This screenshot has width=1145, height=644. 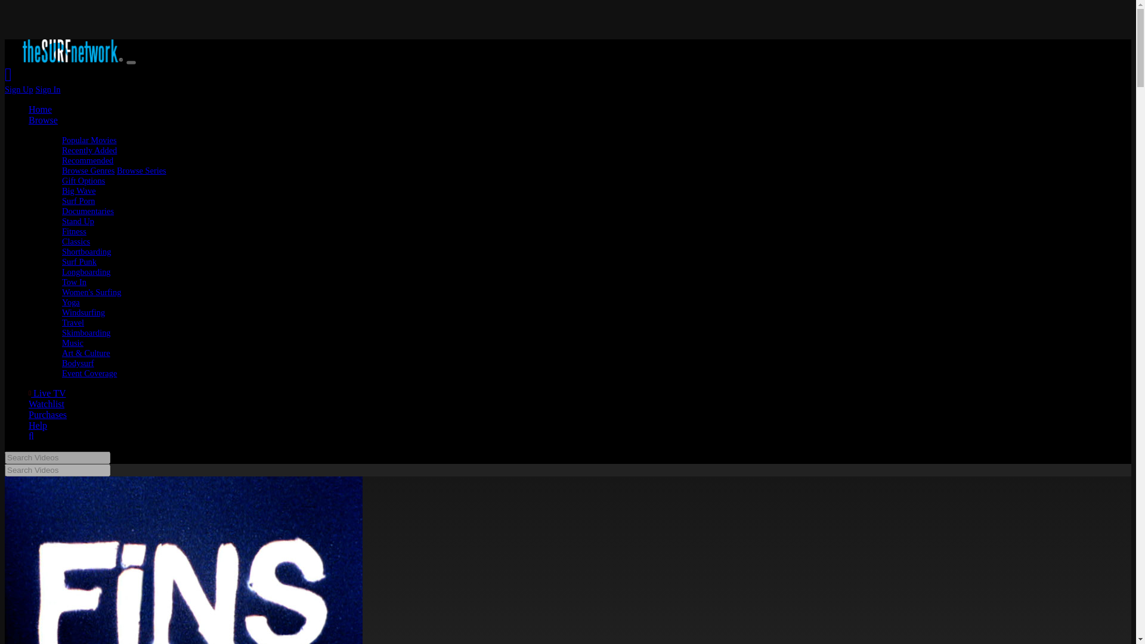 What do you see at coordinates (91, 280) in the screenshot?
I see `Women's Surfing` at bounding box center [91, 280].